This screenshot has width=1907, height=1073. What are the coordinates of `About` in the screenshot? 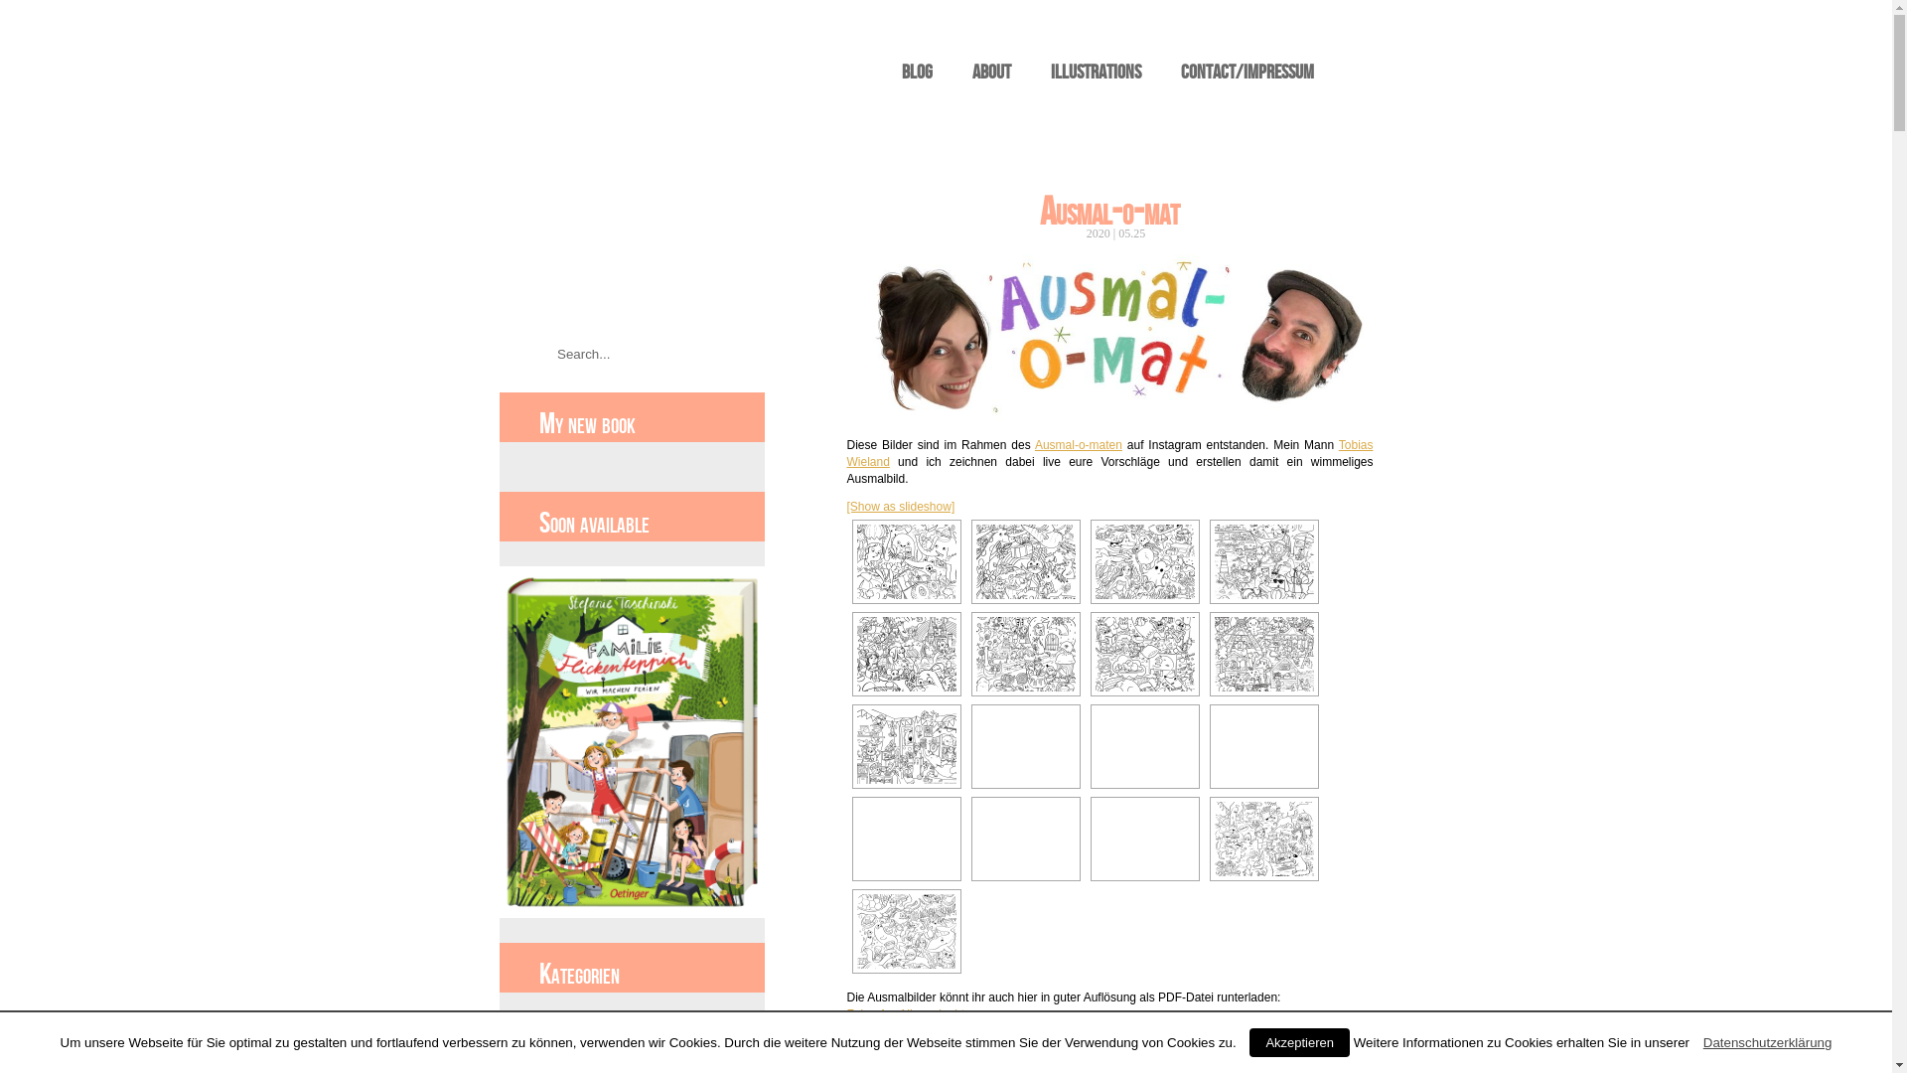 It's located at (1005, 70).